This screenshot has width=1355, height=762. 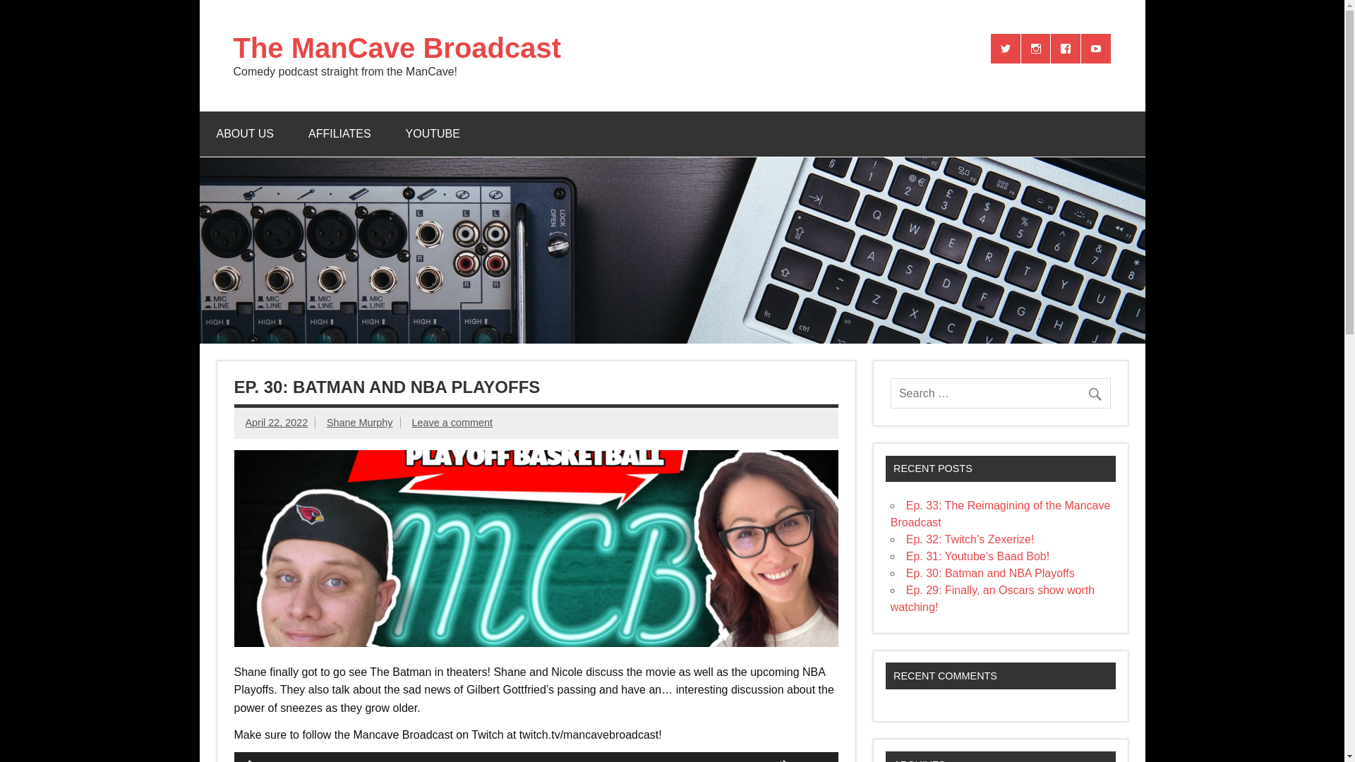 I want to click on YOUTUBE, so click(x=433, y=134).